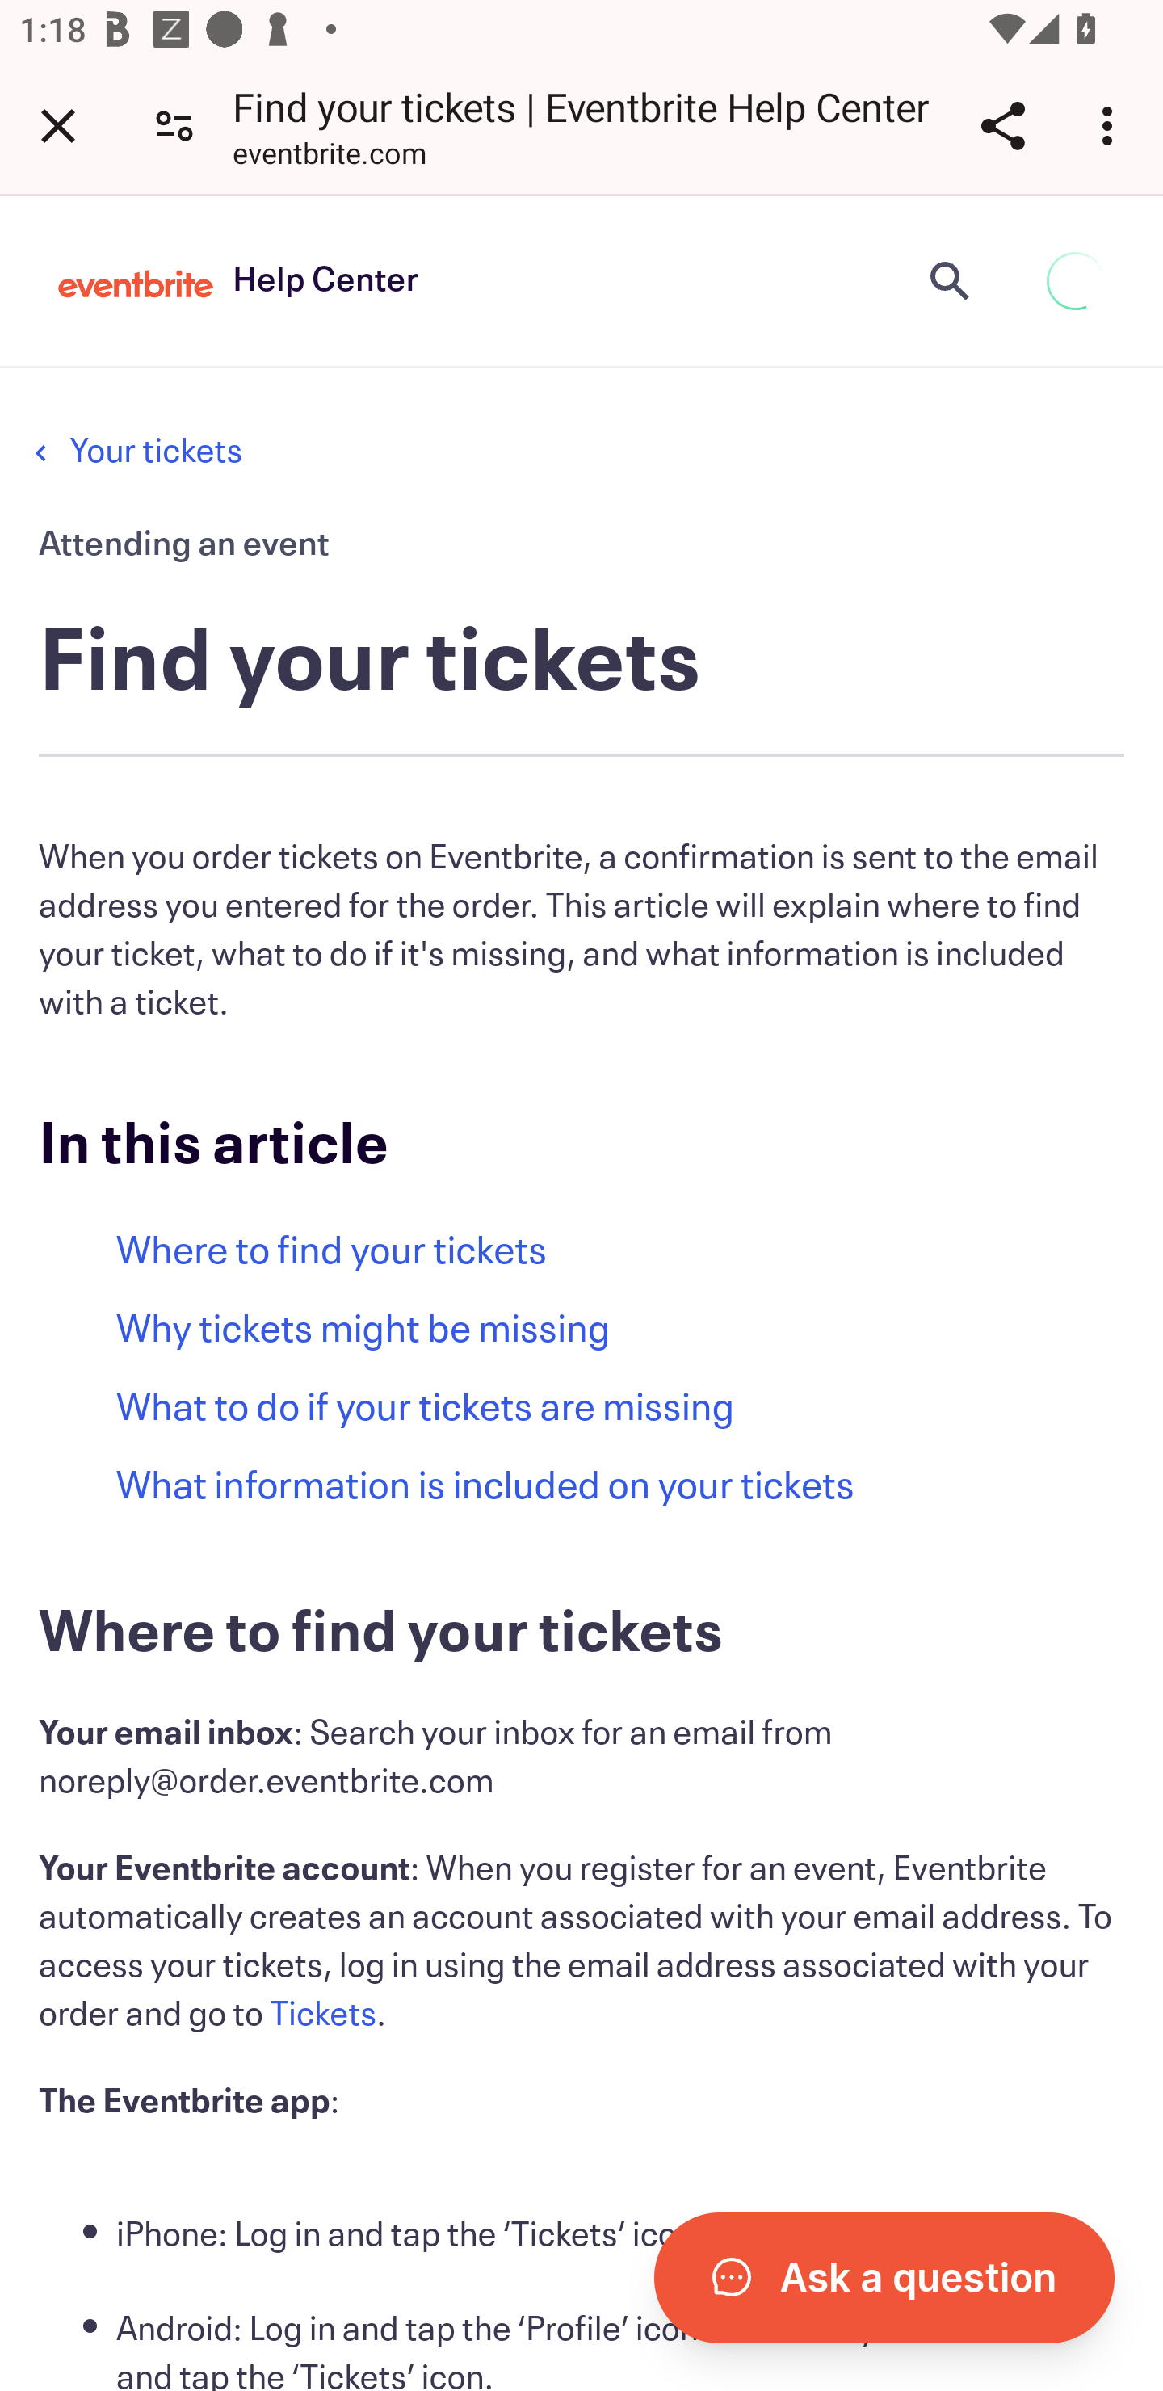  What do you see at coordinates (323, 2015) in the screenshot?
I see `Tickets` at bounding box center [323, 2015].